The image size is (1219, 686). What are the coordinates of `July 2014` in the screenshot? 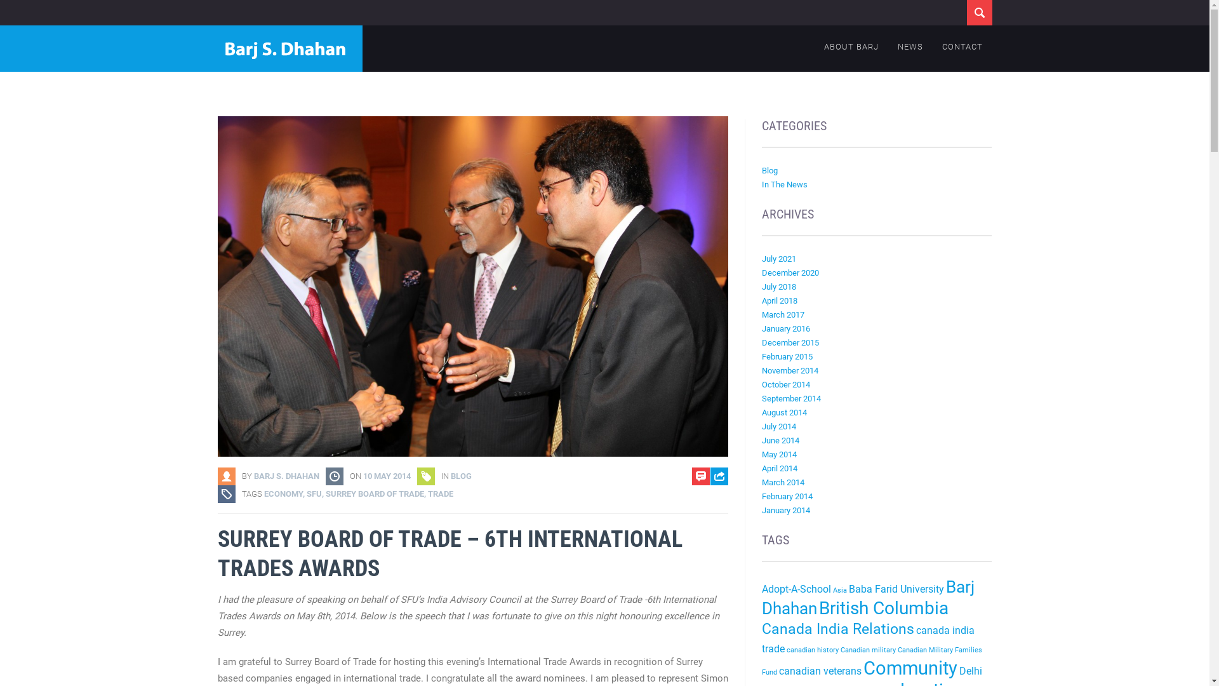 It's located at (779, 427).